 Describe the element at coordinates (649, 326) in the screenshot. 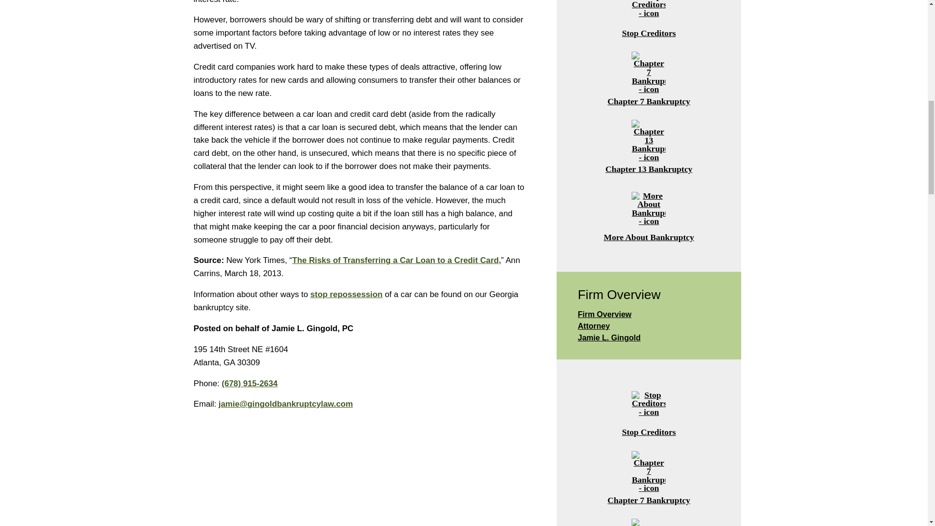

I see `Attorney` at that location.